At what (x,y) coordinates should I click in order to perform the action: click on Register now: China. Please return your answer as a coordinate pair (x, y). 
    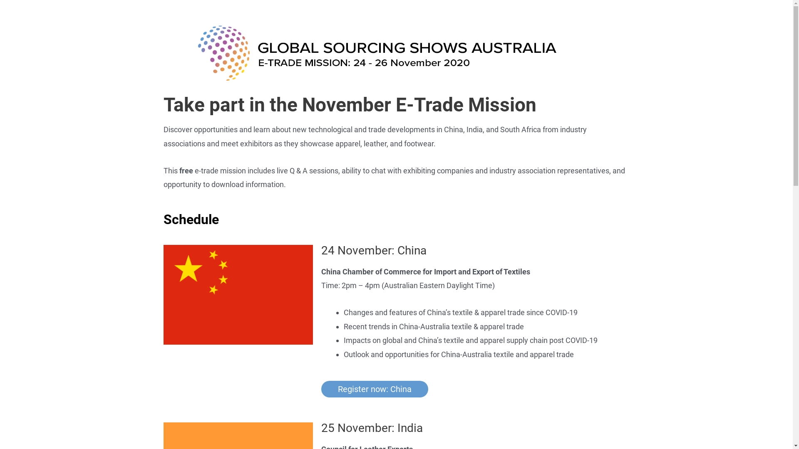
    Looking at the image, I should click on (375, 389).